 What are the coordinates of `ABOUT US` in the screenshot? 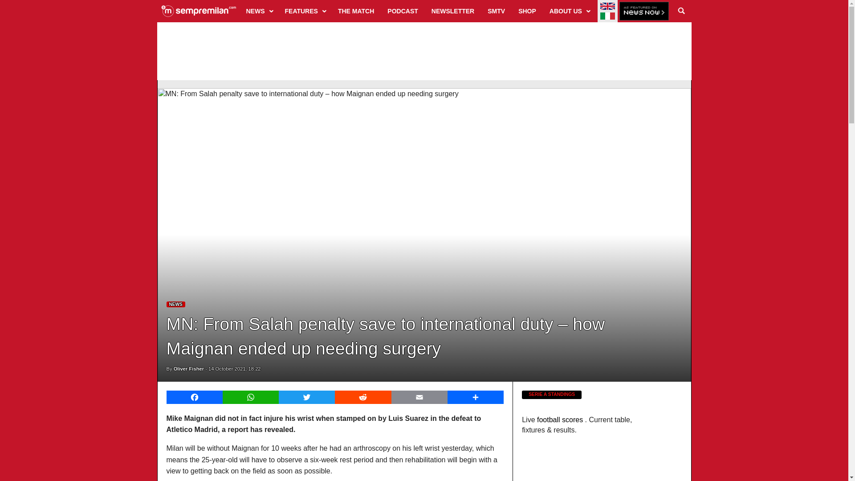 It's located at (569, 11).